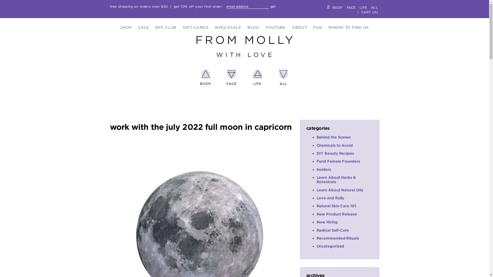 The width and height of the screenshot is (493, 277). I want to click on SHOP, so click(126, 27).